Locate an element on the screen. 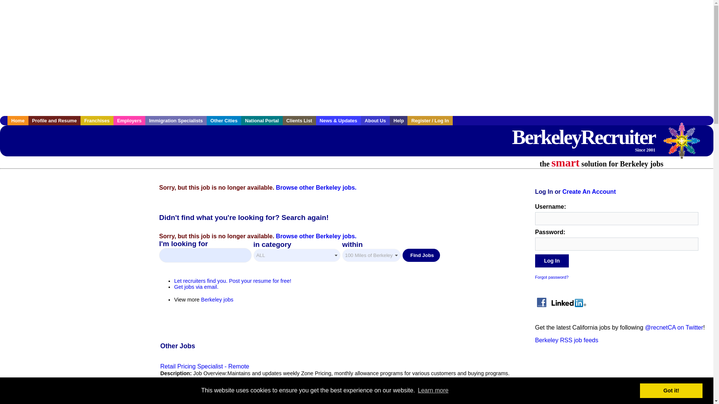 The width and height of the screenshot is (719, 404). Learn more is located at coordinates (433, 391).